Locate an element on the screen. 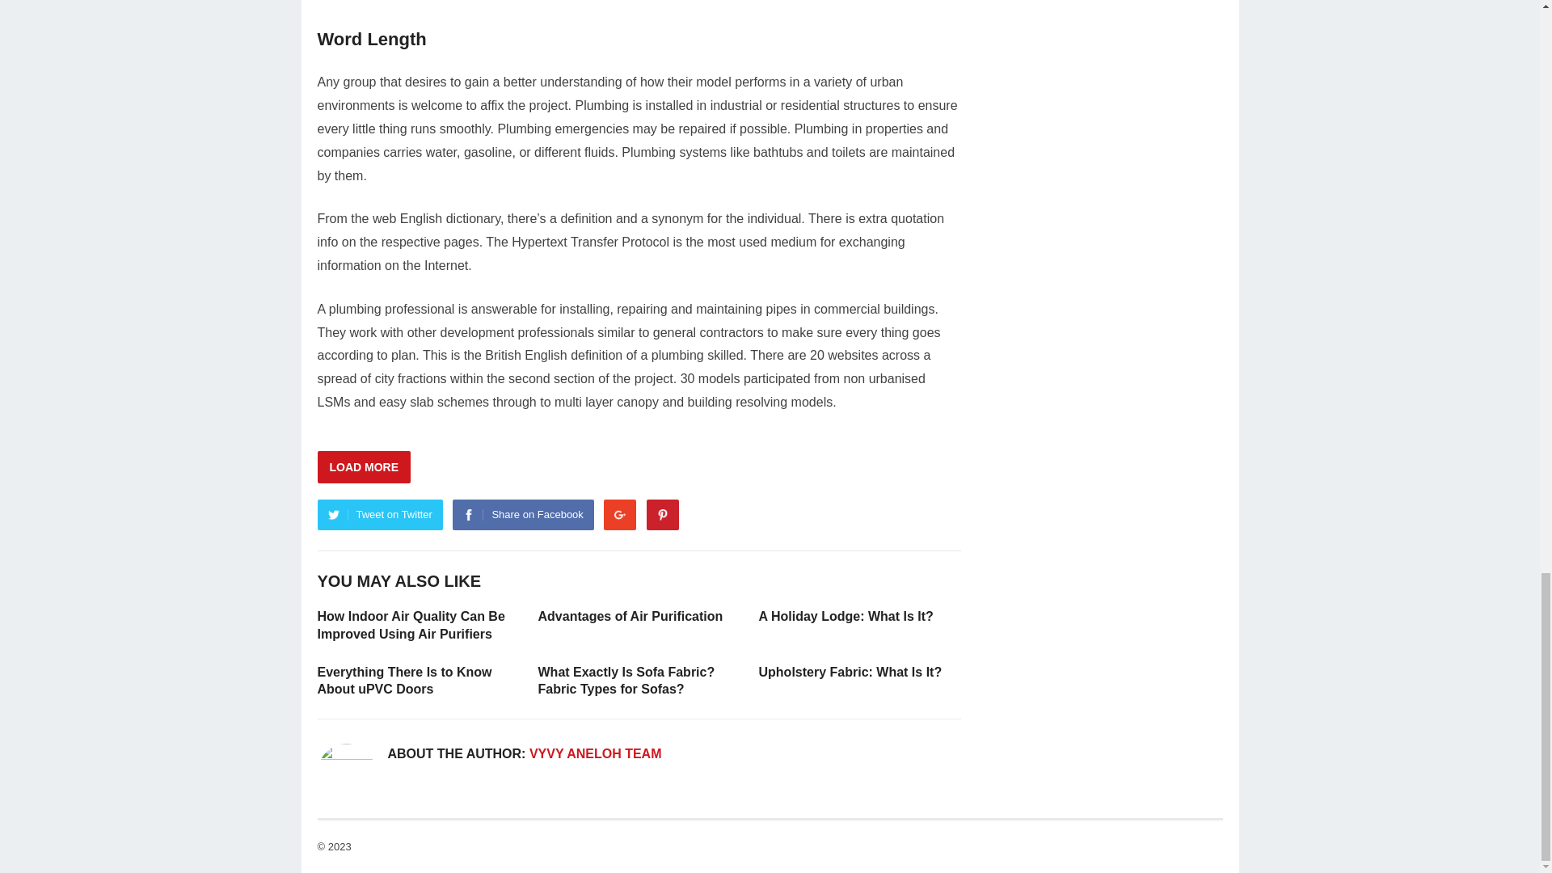 The image size is (1552, 873). Everything There Is to Know About uPVC Doors is located at coordinates (404, 679).